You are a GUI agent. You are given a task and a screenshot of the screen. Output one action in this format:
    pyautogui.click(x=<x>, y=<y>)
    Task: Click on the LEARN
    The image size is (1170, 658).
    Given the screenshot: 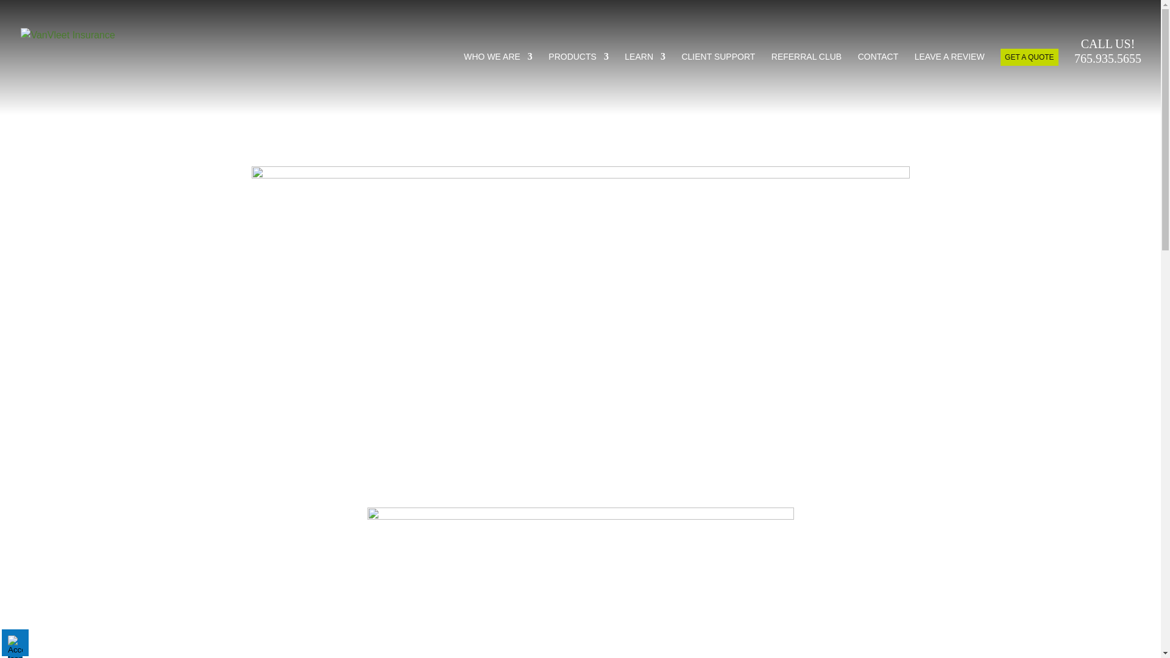 What is the action you would take?
    pyautogui.click(x=949, y=81)
    